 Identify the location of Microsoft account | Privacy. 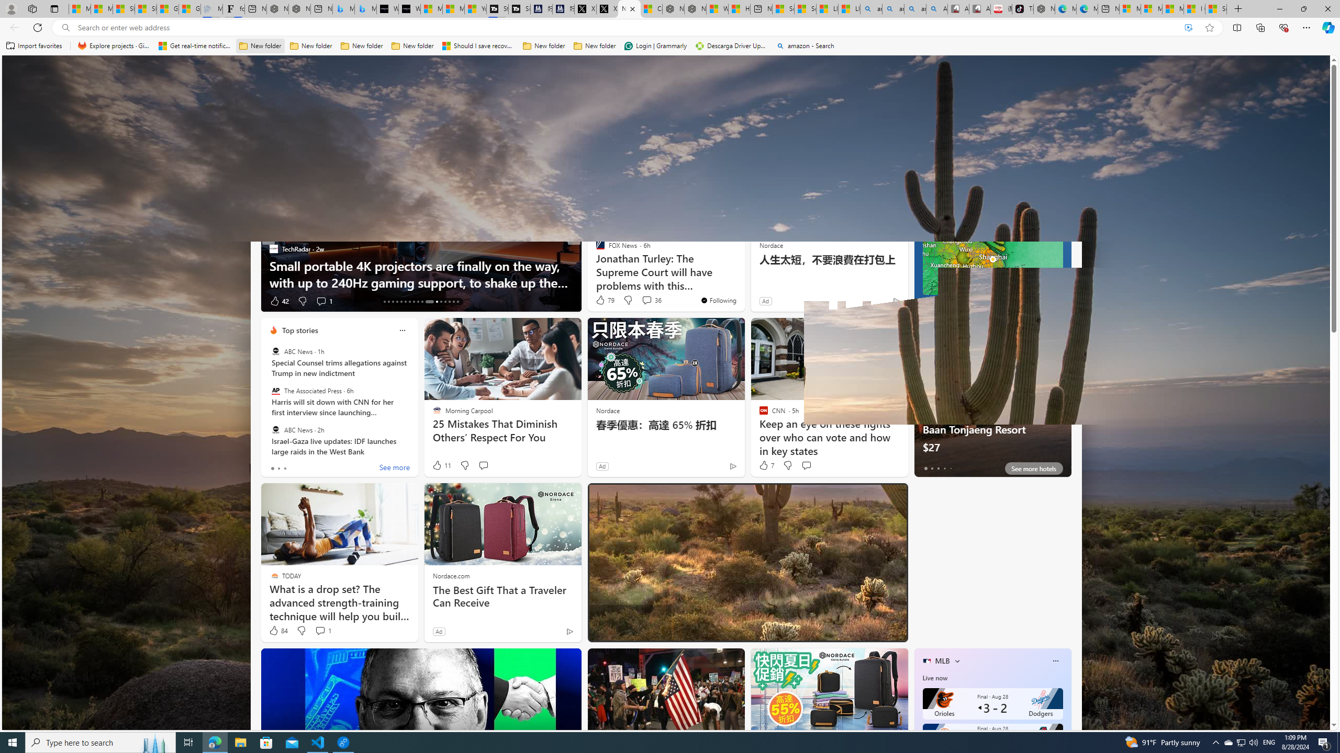
(1152, 9).